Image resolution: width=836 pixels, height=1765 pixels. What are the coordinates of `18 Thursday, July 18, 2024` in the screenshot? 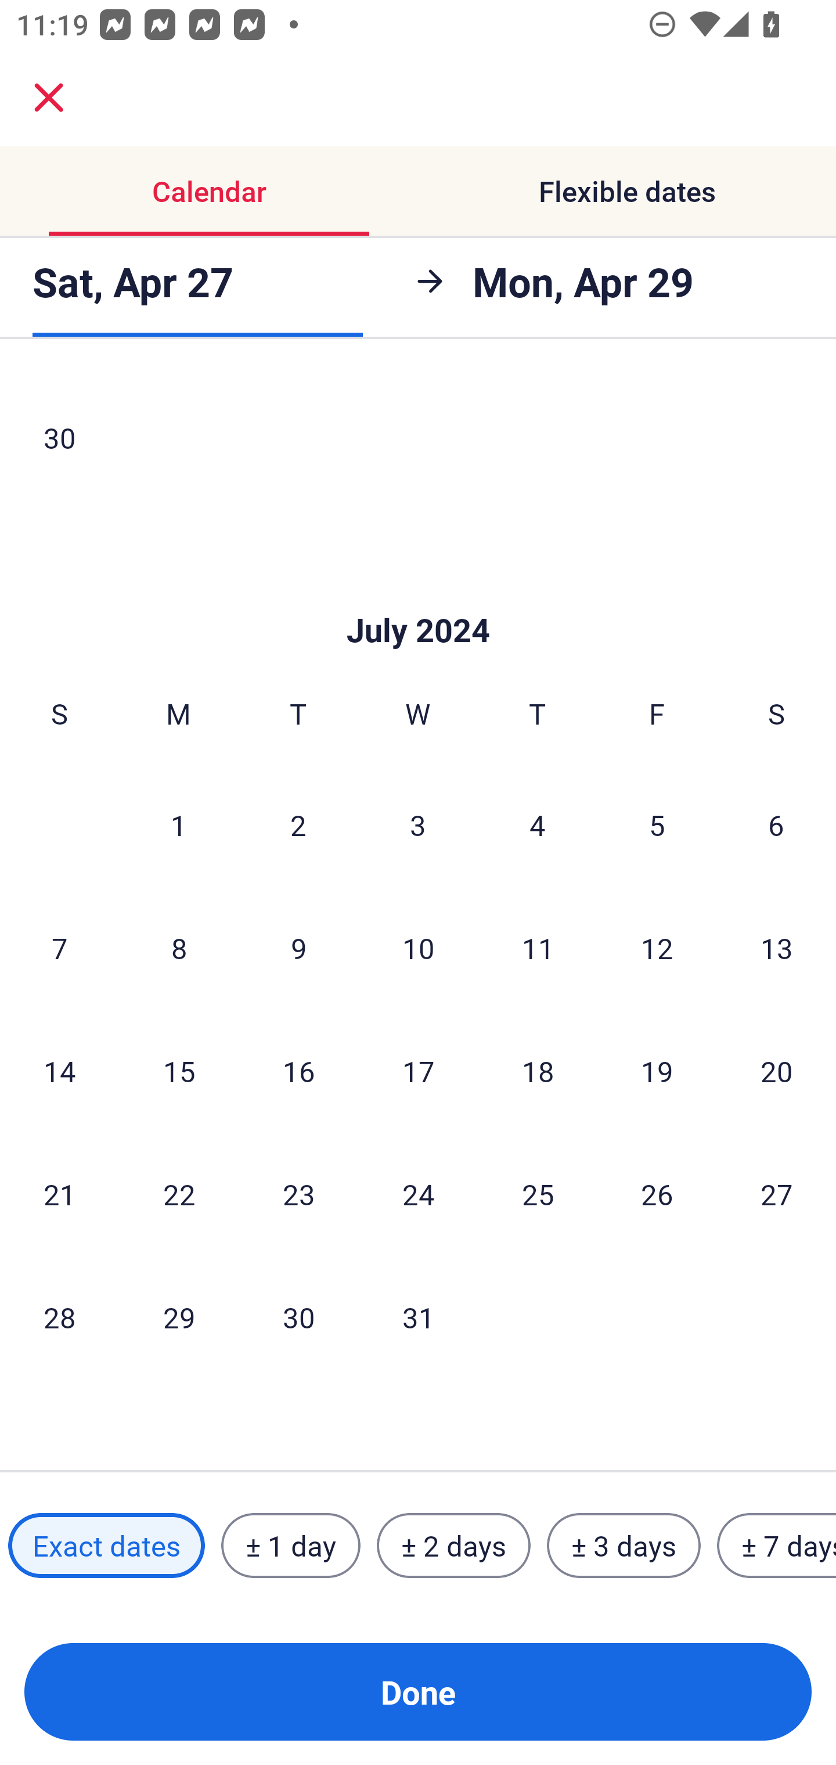 It's located at (538, 1070).